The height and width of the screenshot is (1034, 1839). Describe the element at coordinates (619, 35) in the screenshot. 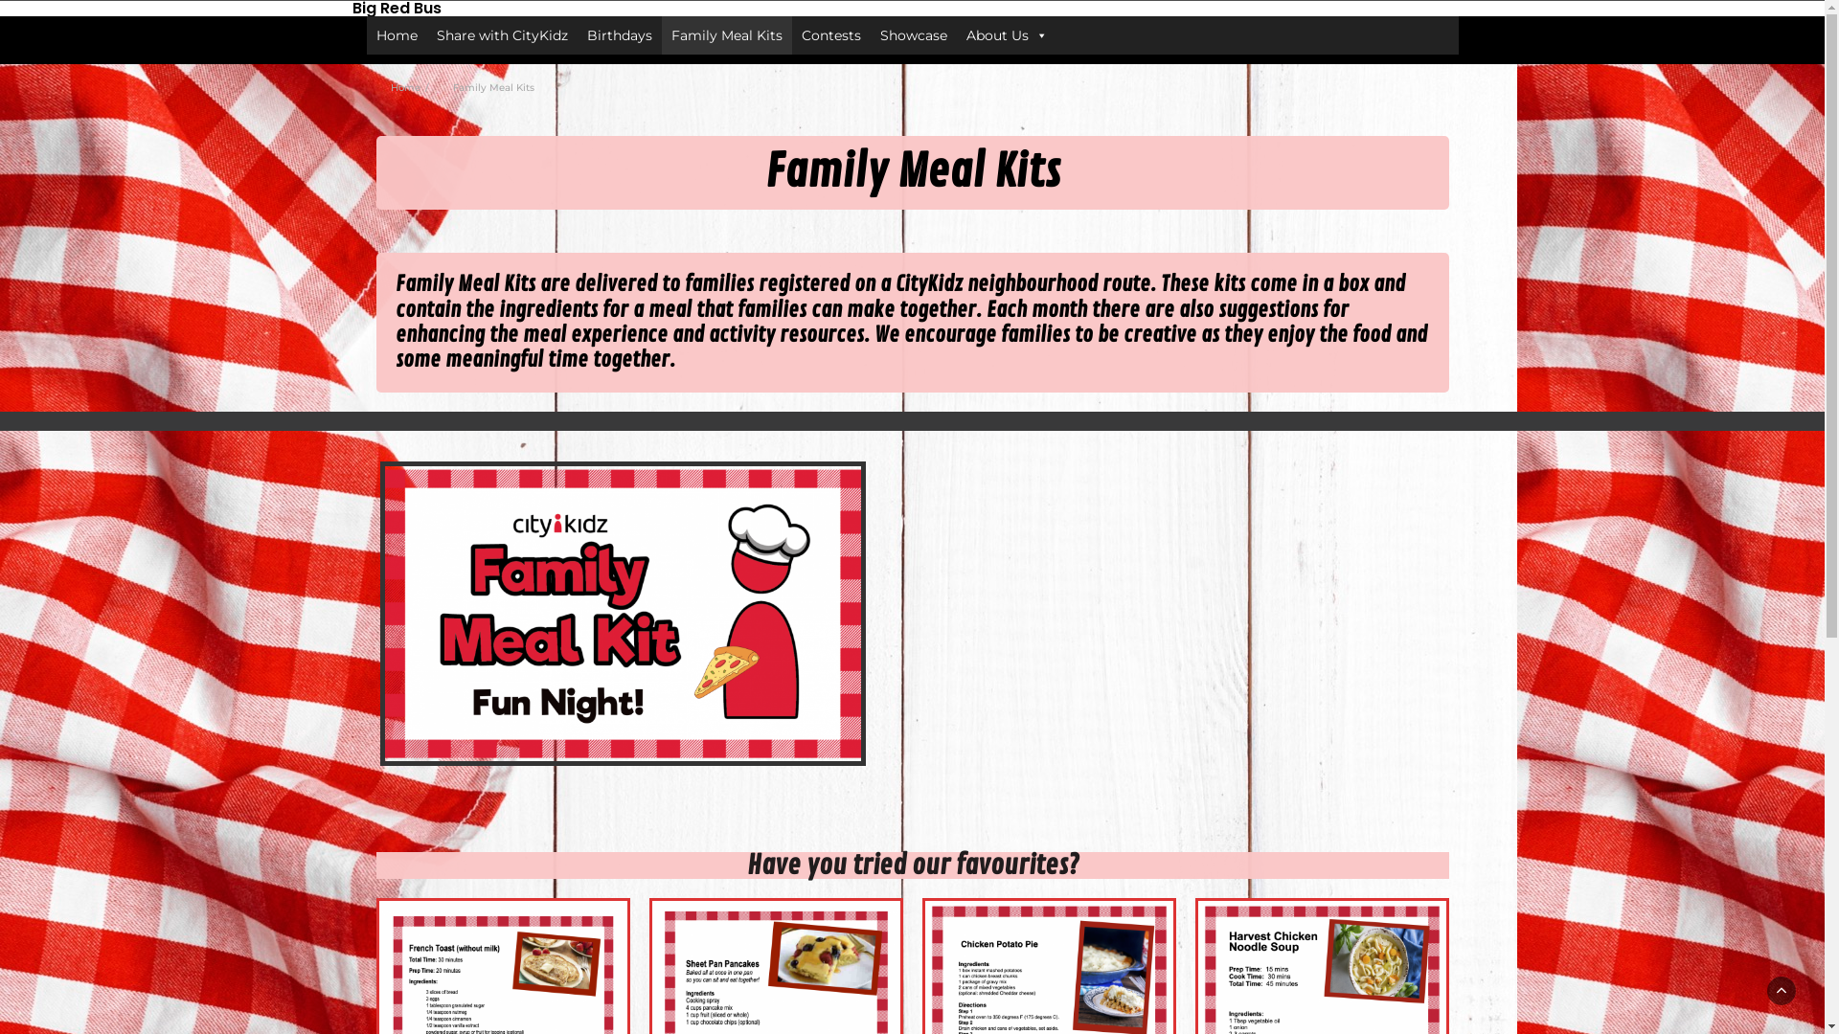

I see `Birthdays` at that location.